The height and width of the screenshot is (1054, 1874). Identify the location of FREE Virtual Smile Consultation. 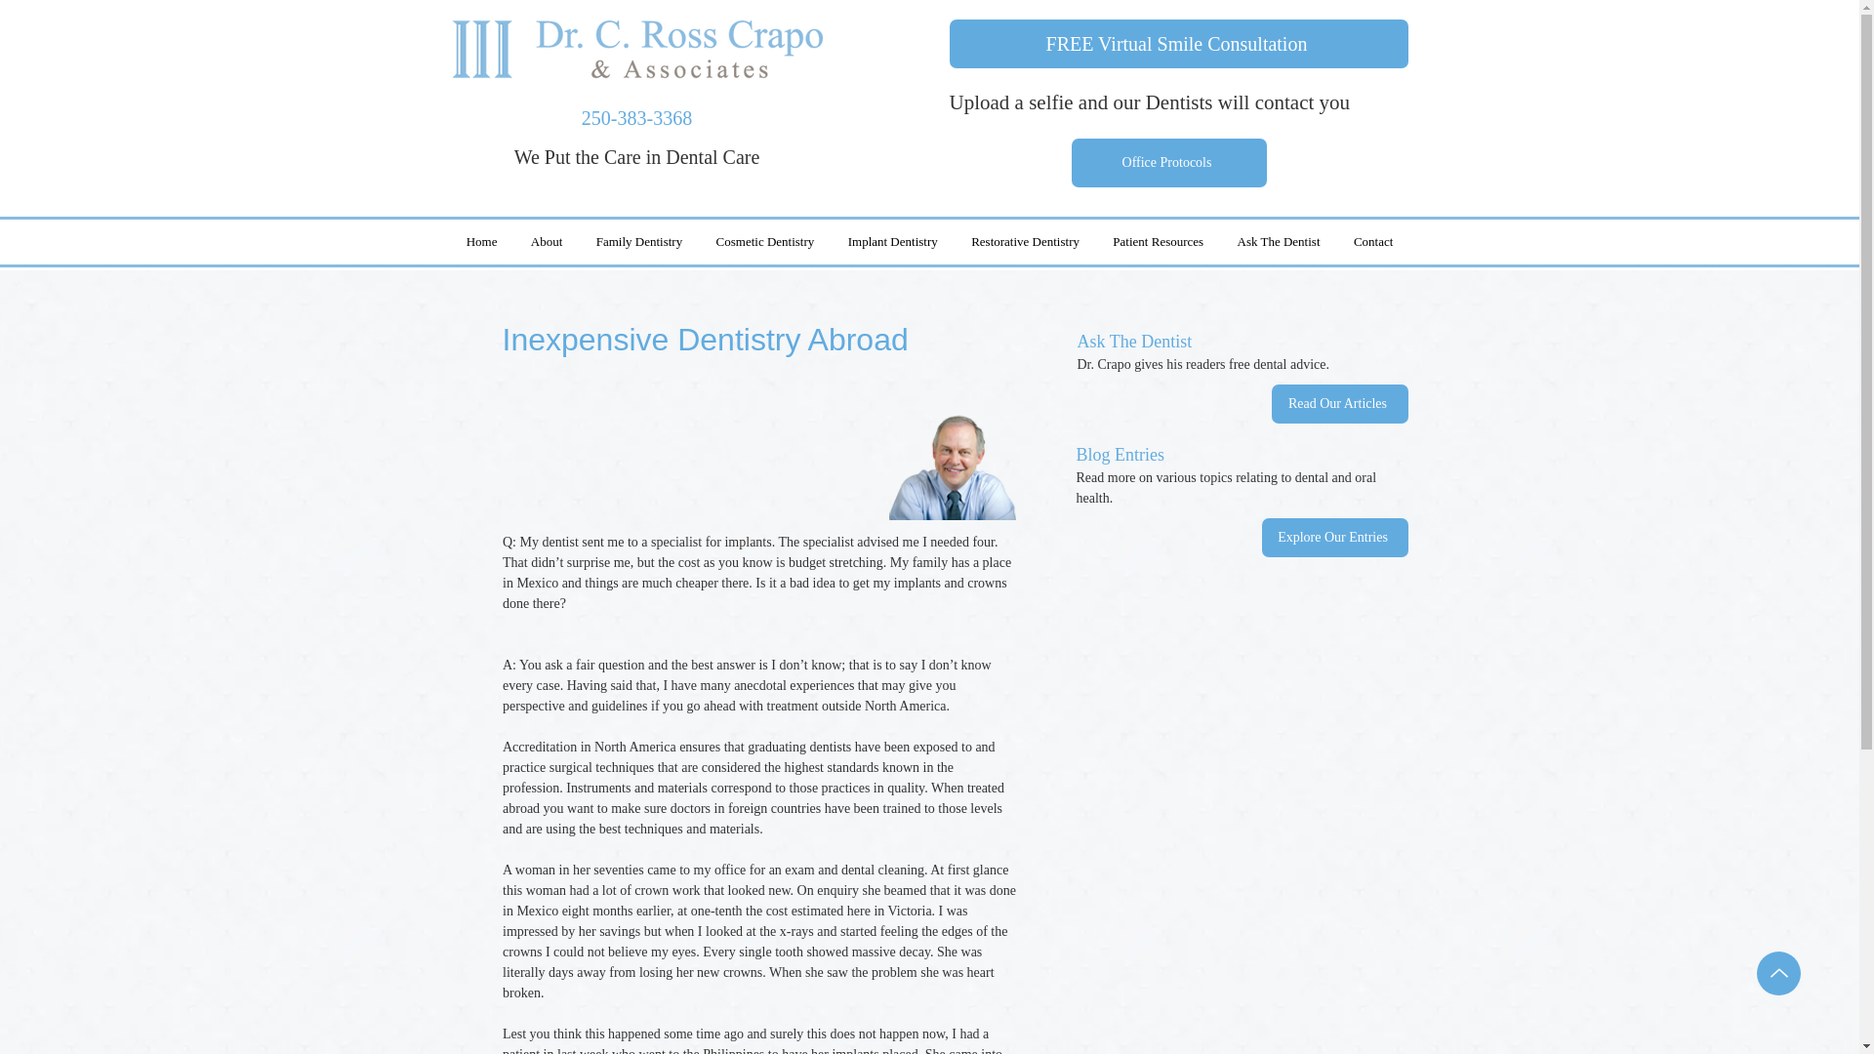
(1177, 44).